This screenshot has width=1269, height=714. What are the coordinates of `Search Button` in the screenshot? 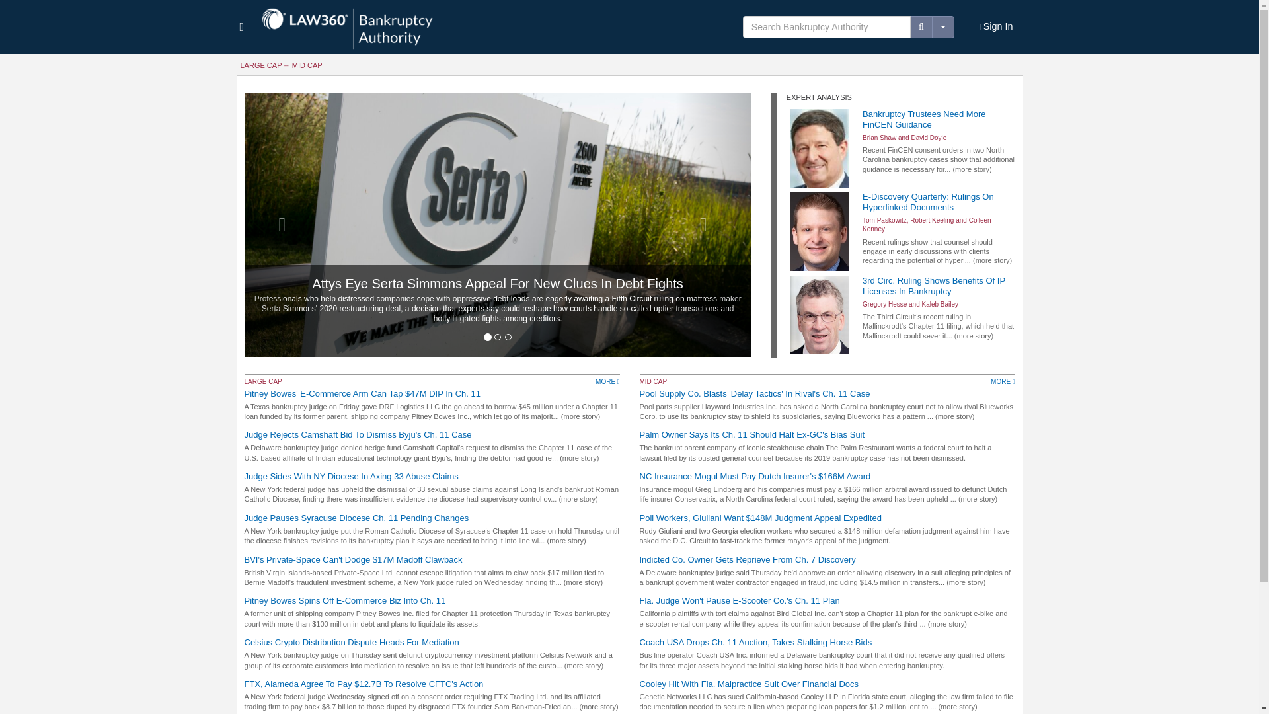 It's located at (921, 26).